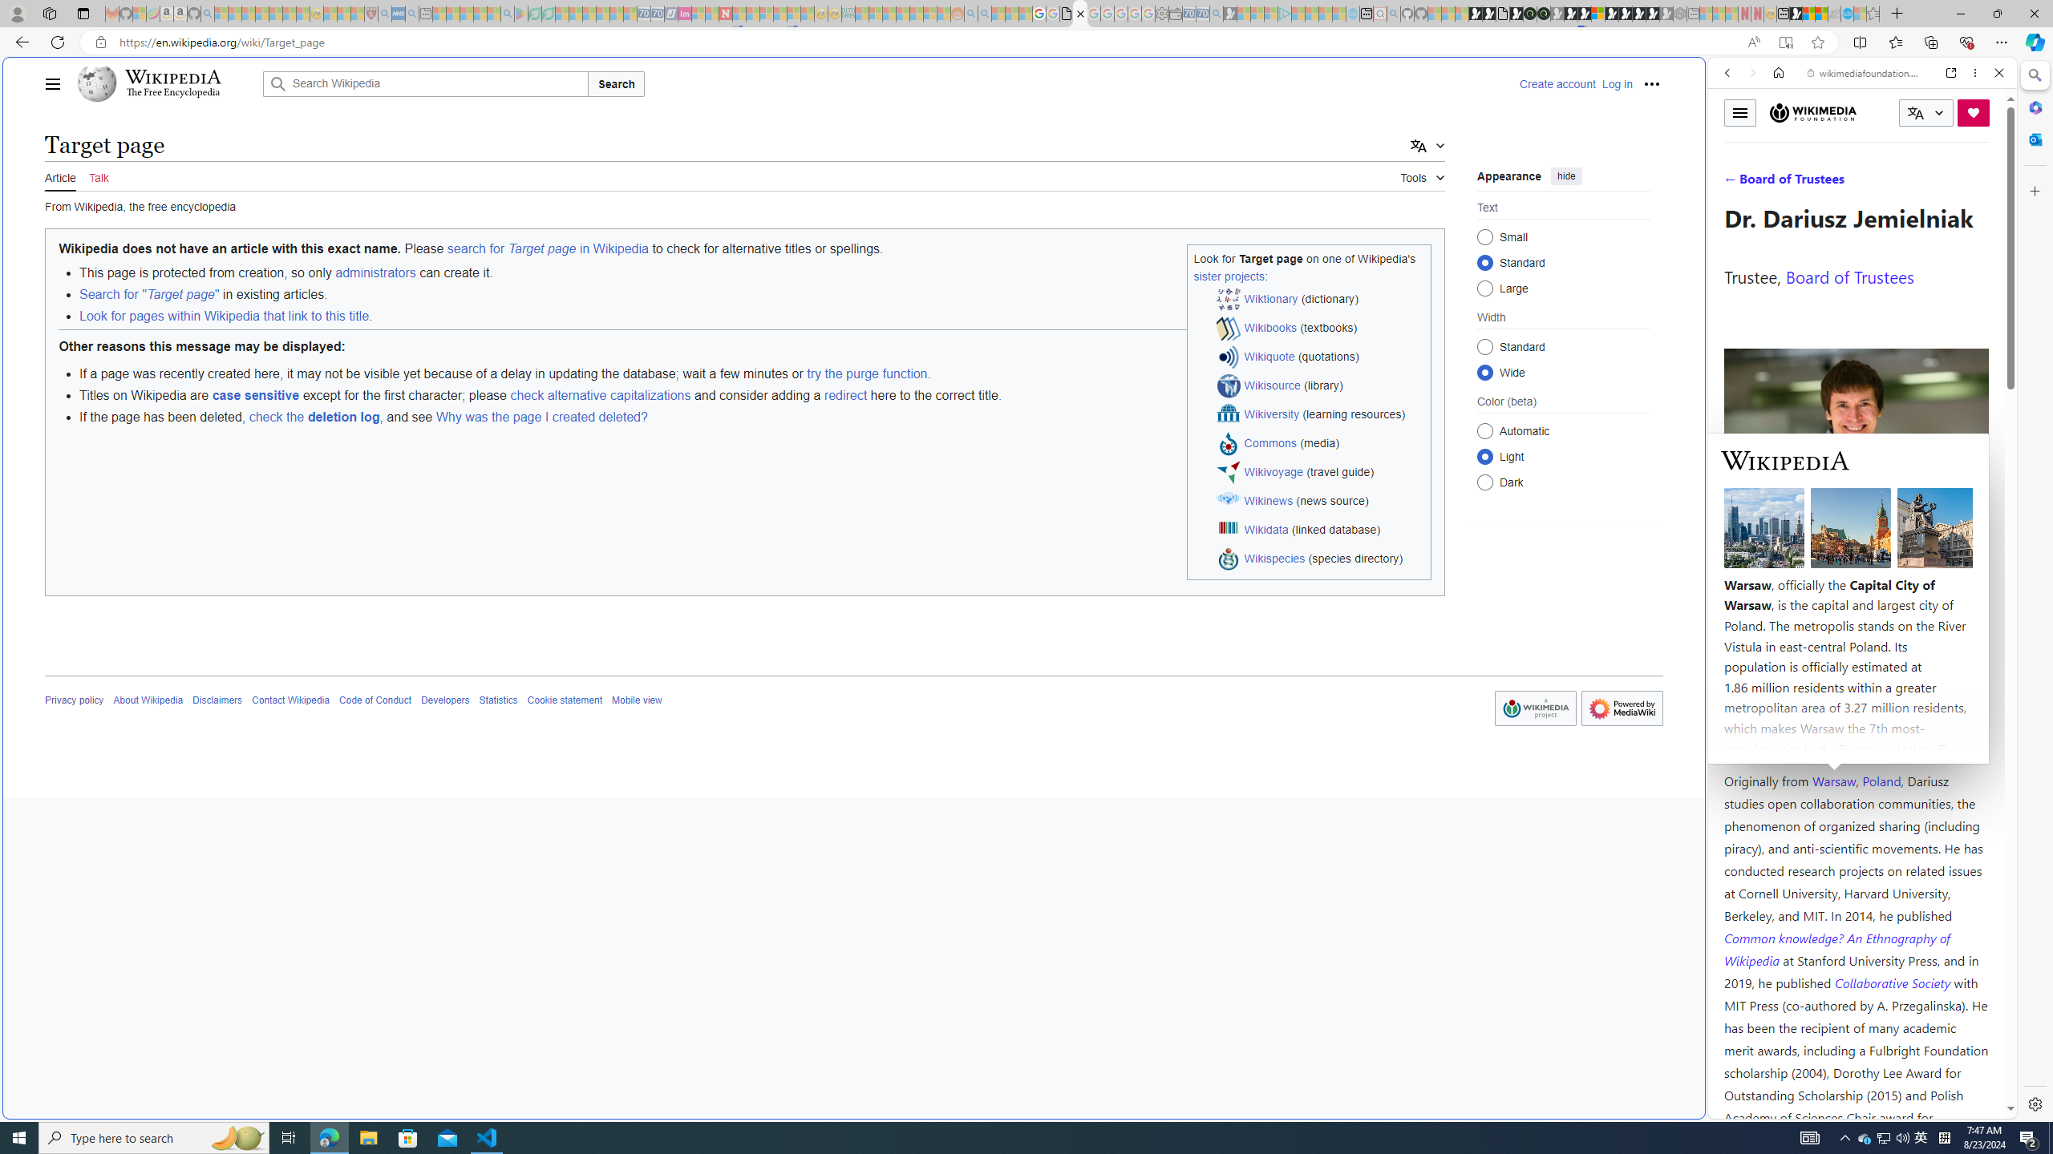 The image size is (2053, 1154). What do you see at coordinates (1544, 14) in the screenshot?
I see `Future Focus Report 2024` at bounding box center [1544, 14].